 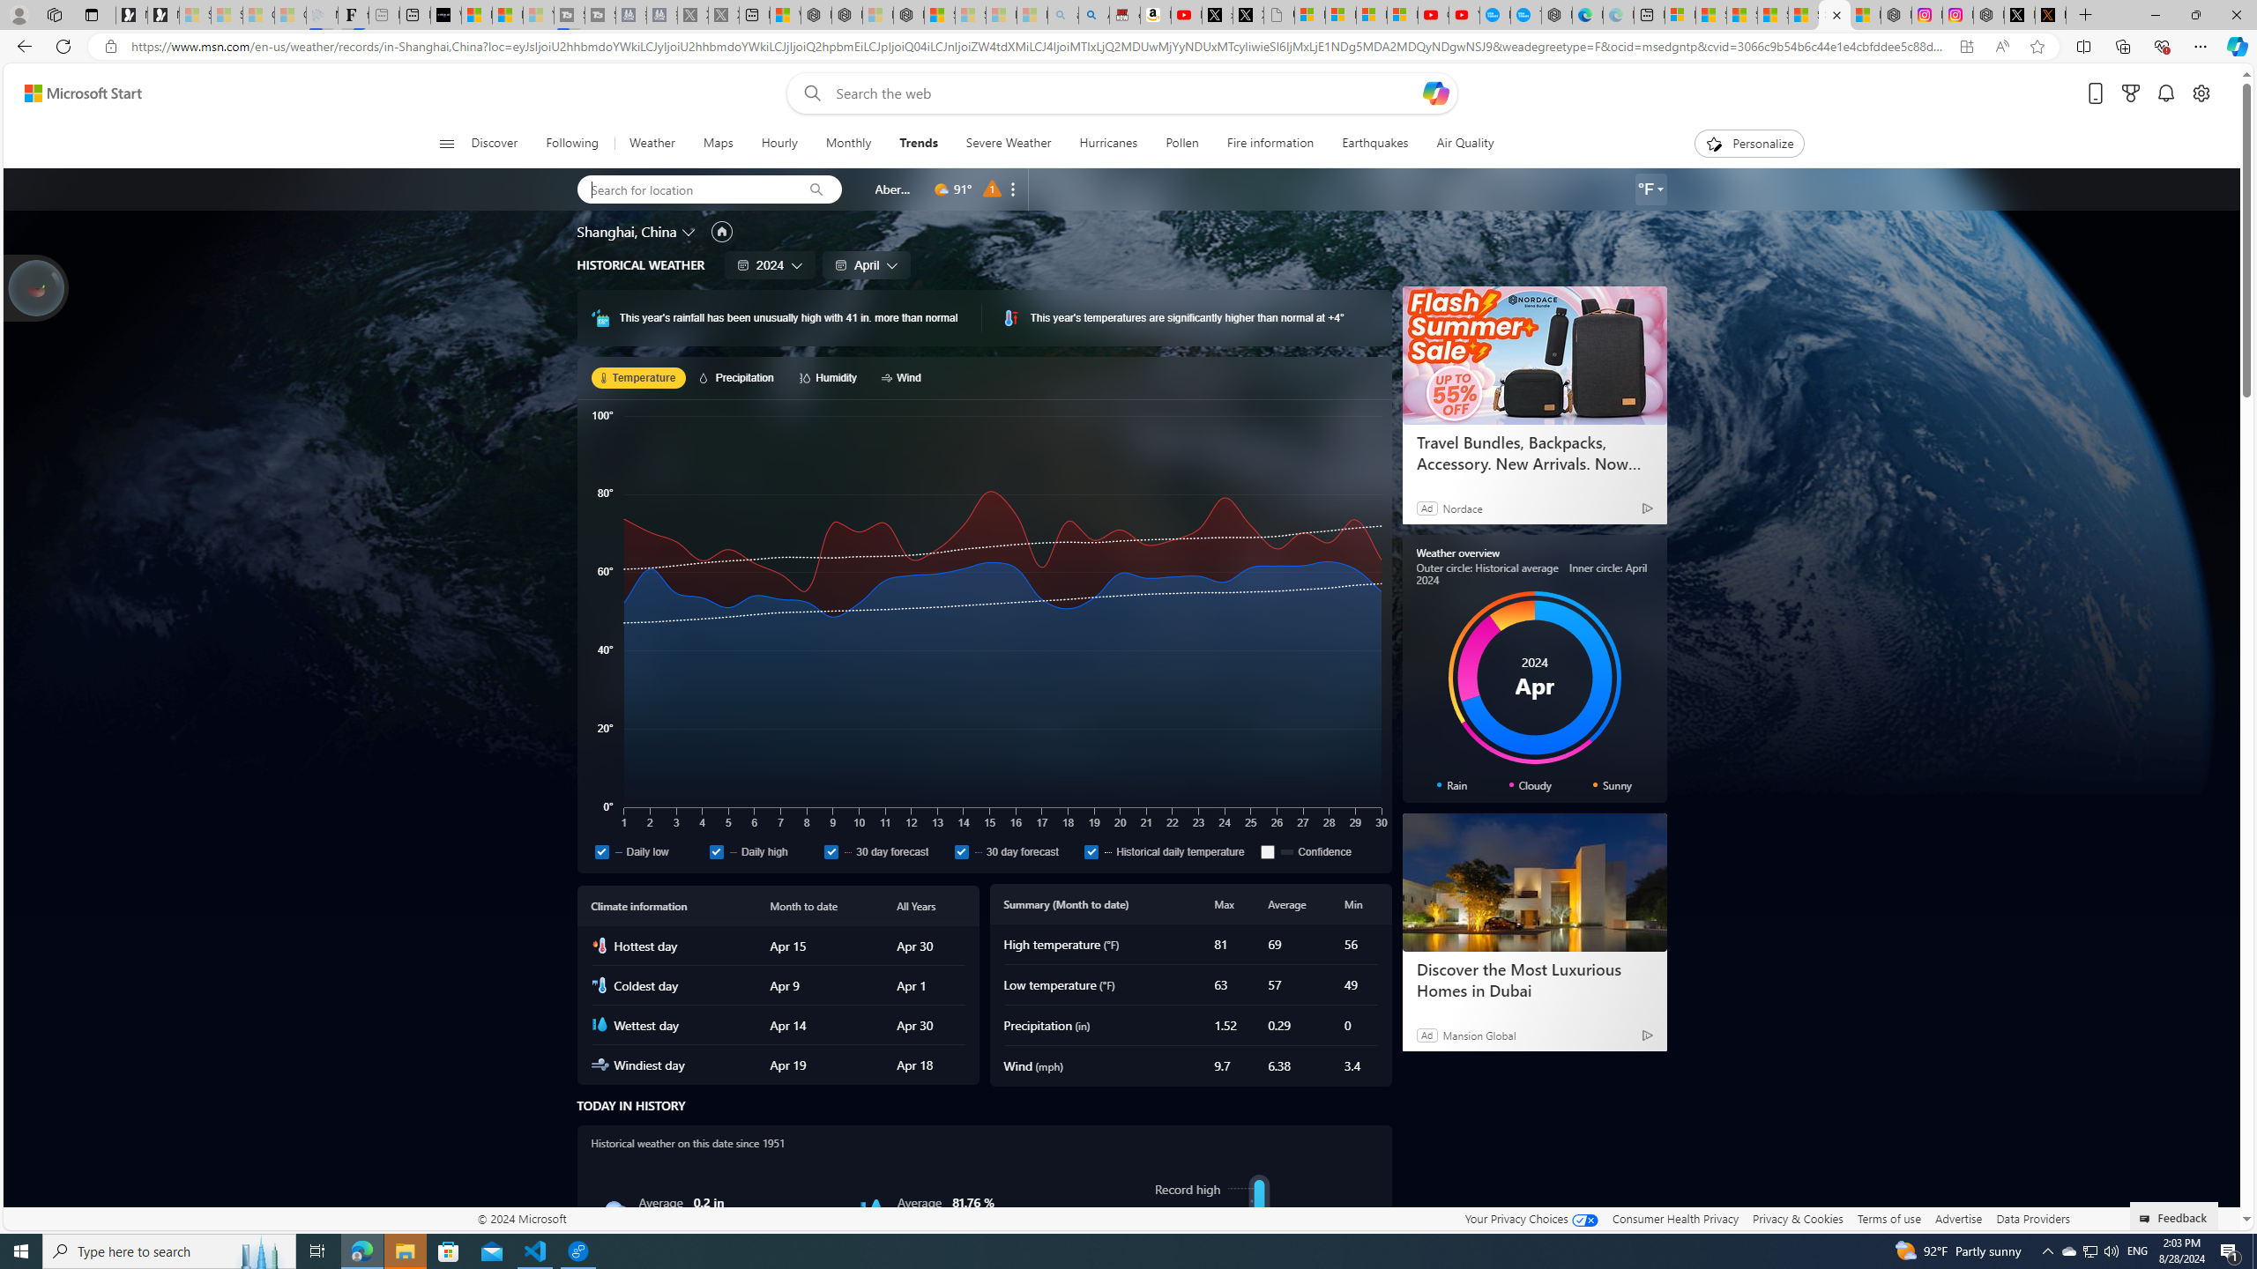 What do you see at coordinates (1464, 144) in the screenshot?
I see `Air Quality` at bounding box center [1464, 144].